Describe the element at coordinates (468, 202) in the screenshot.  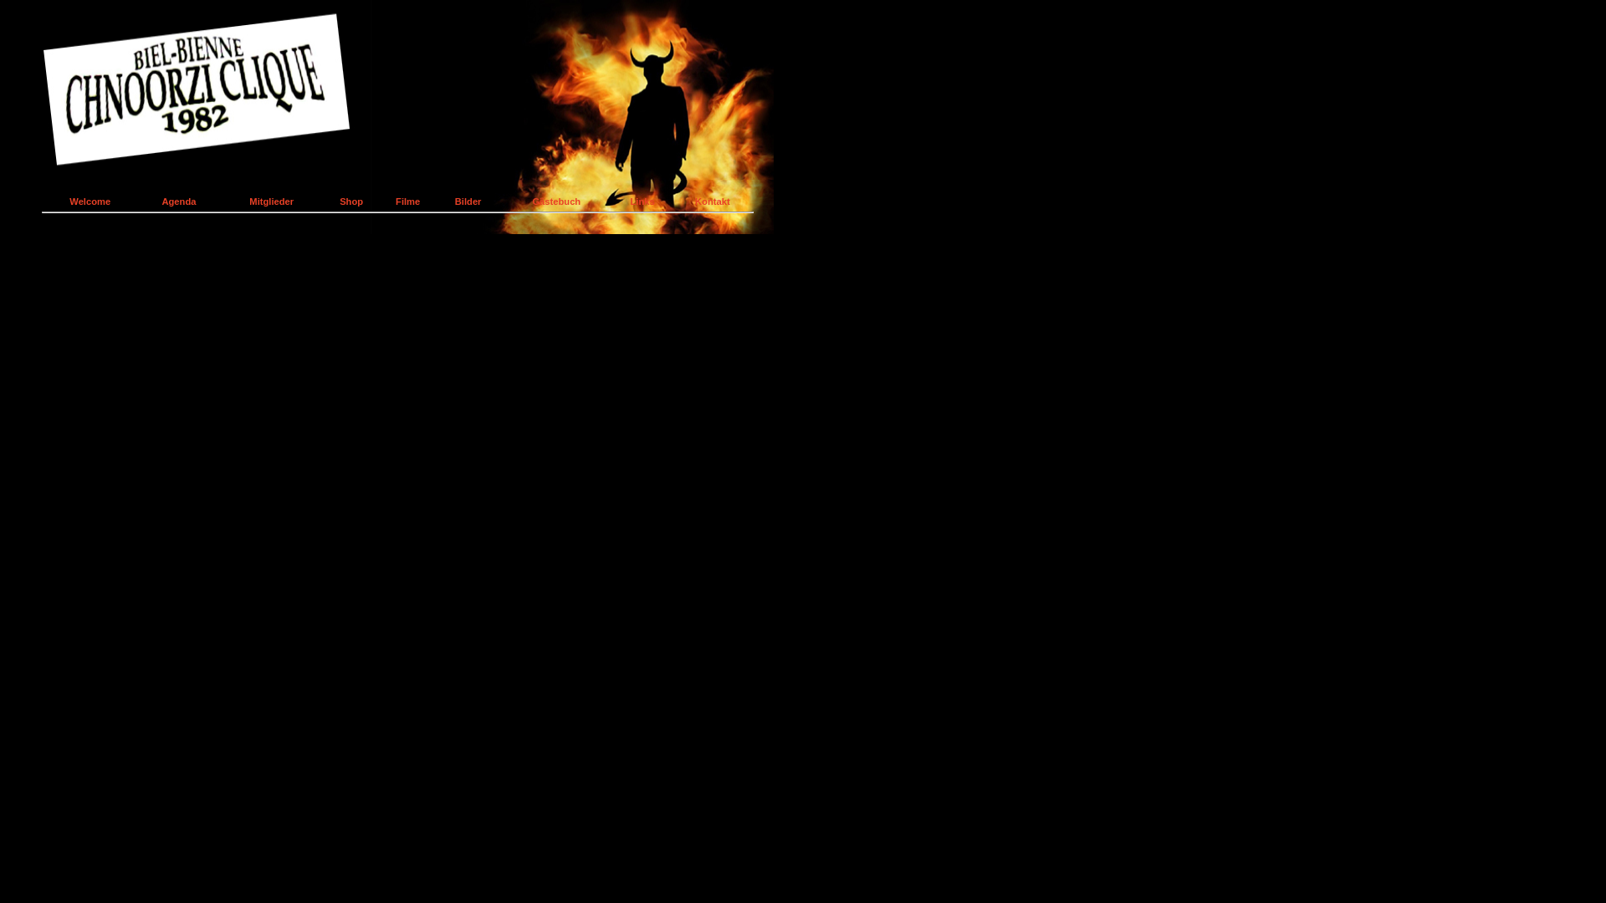
I see `Bilder` at that location.